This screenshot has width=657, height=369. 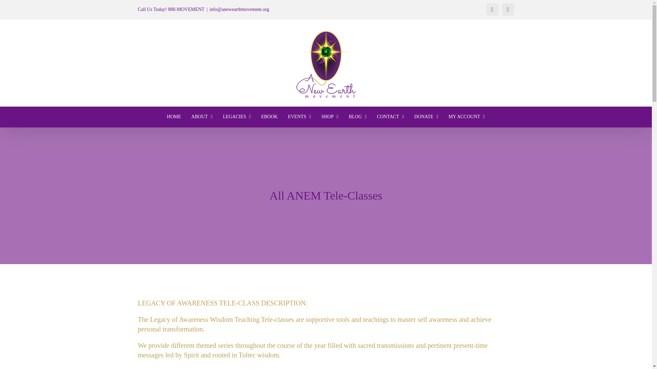 What do you see at coordinates (508, 10) in the screenshot?
I see `Instagram` at bounding box center [508, 10].